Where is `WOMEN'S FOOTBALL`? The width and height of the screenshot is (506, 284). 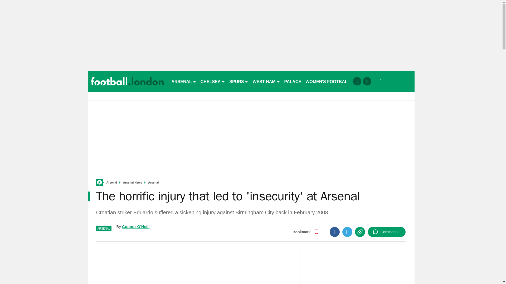 WOMEN'S FOOTBALL is located at coordinates (328, 81).